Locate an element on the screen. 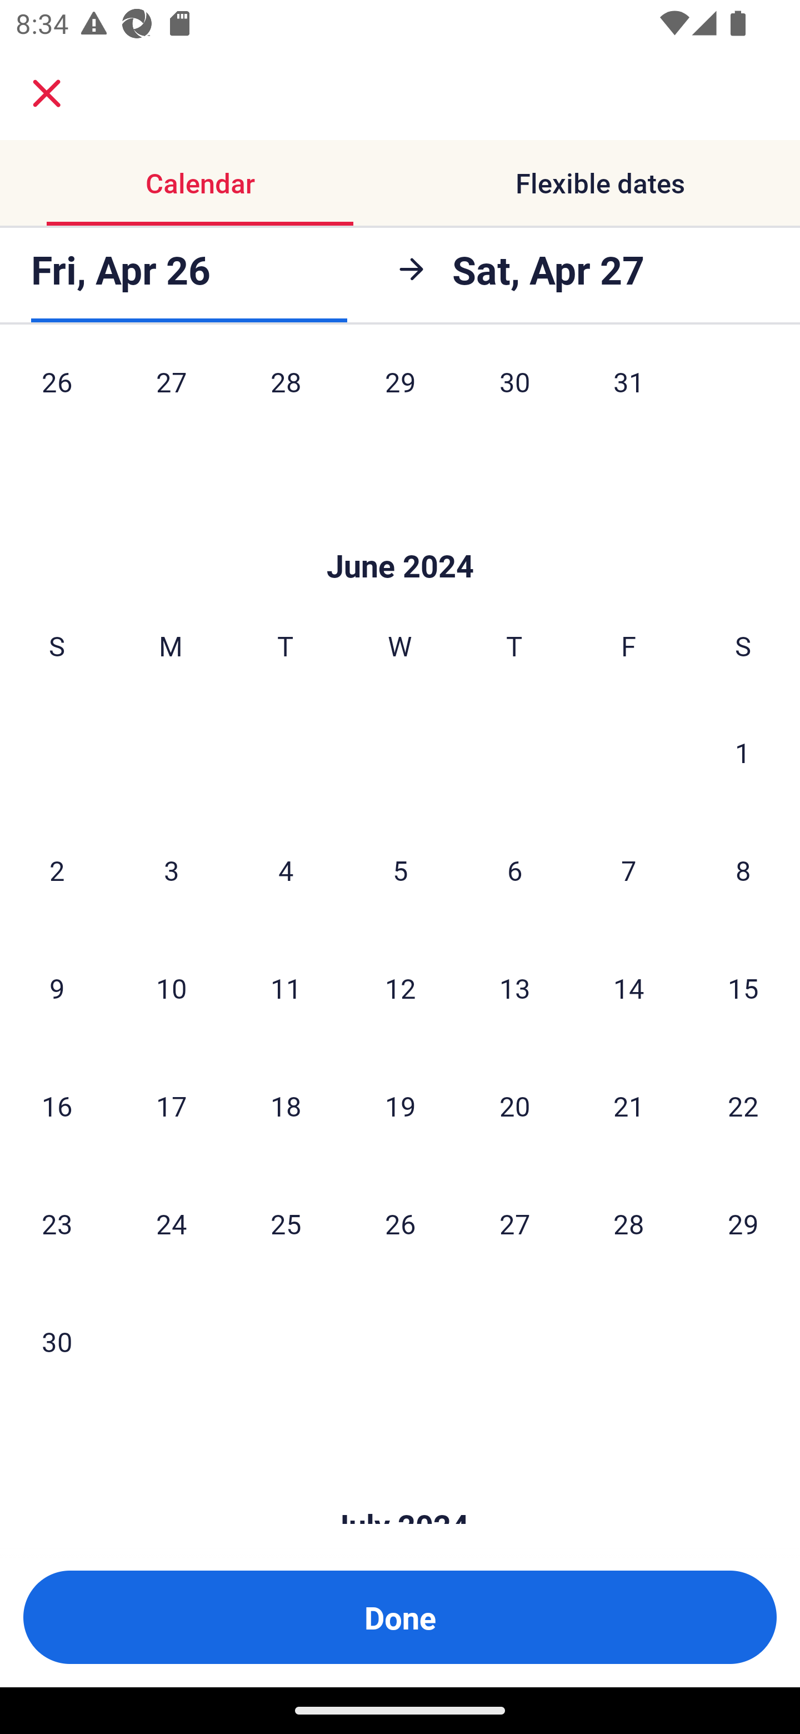 This screenshot has height=1734, width=800. 2 Sunday, June 2, 2024 is located at coordinates (57, 870).